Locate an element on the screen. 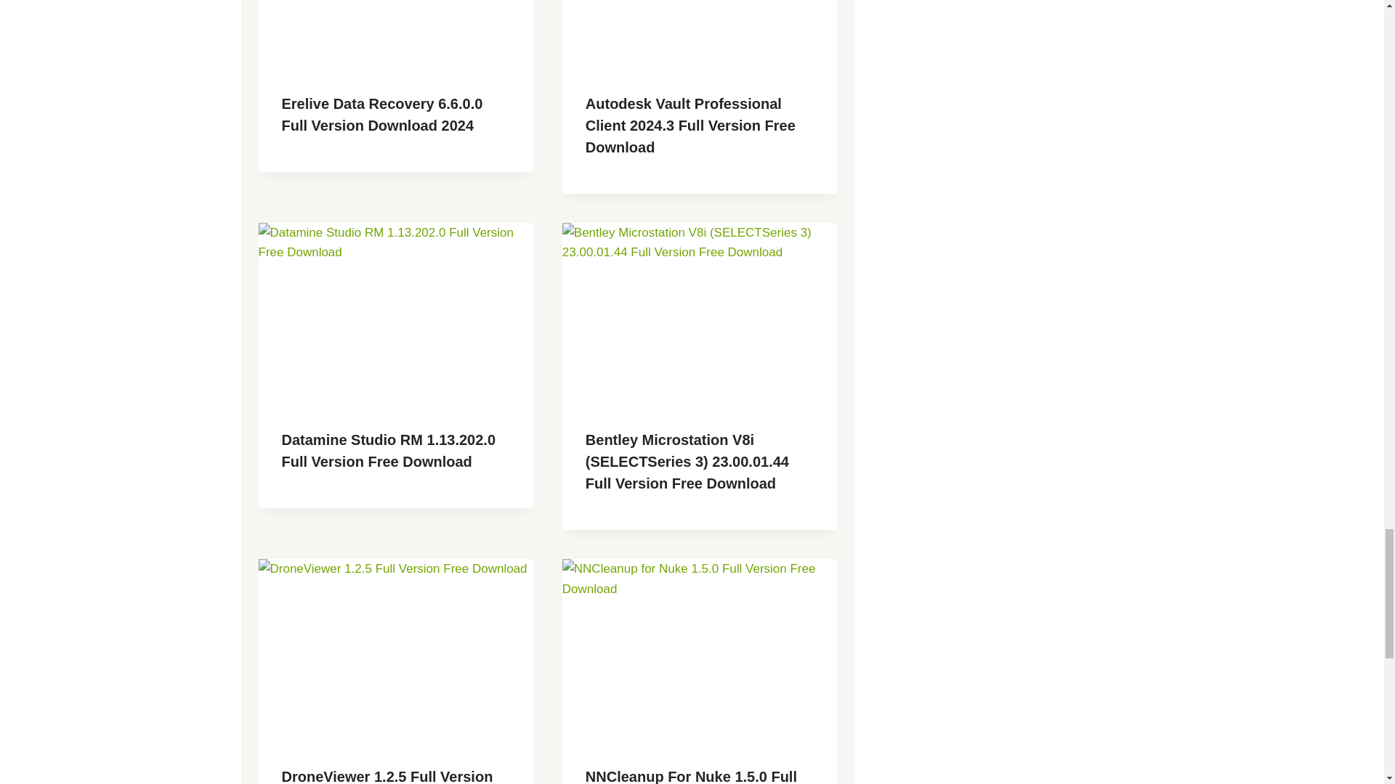  Erelive Data Recovery 6.6.0.0 Full Version Download 2024 is located at coordinates (382, 114).